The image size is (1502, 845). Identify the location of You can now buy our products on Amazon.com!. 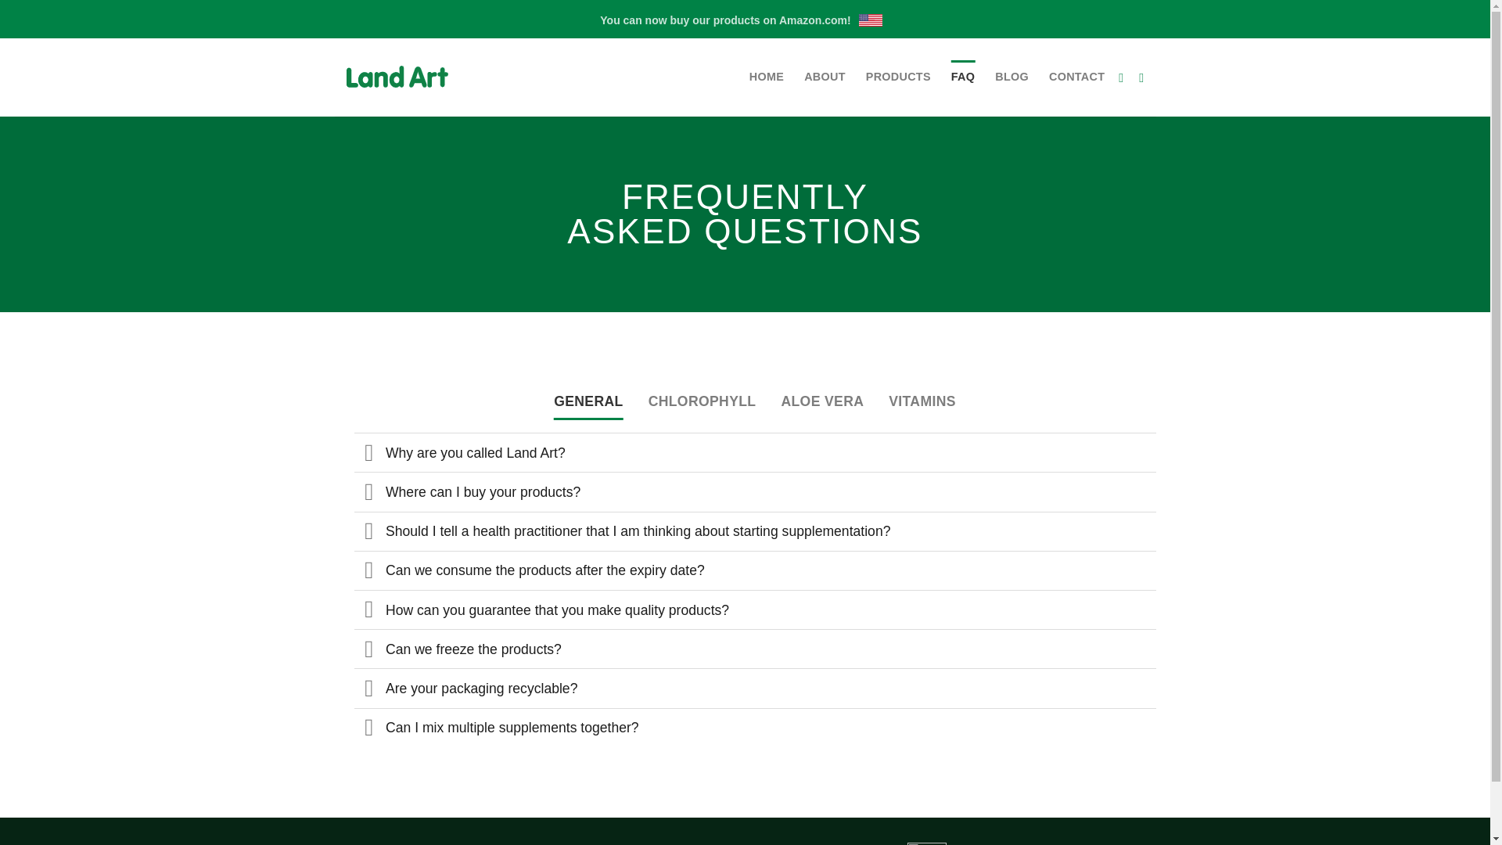
(744, 20).